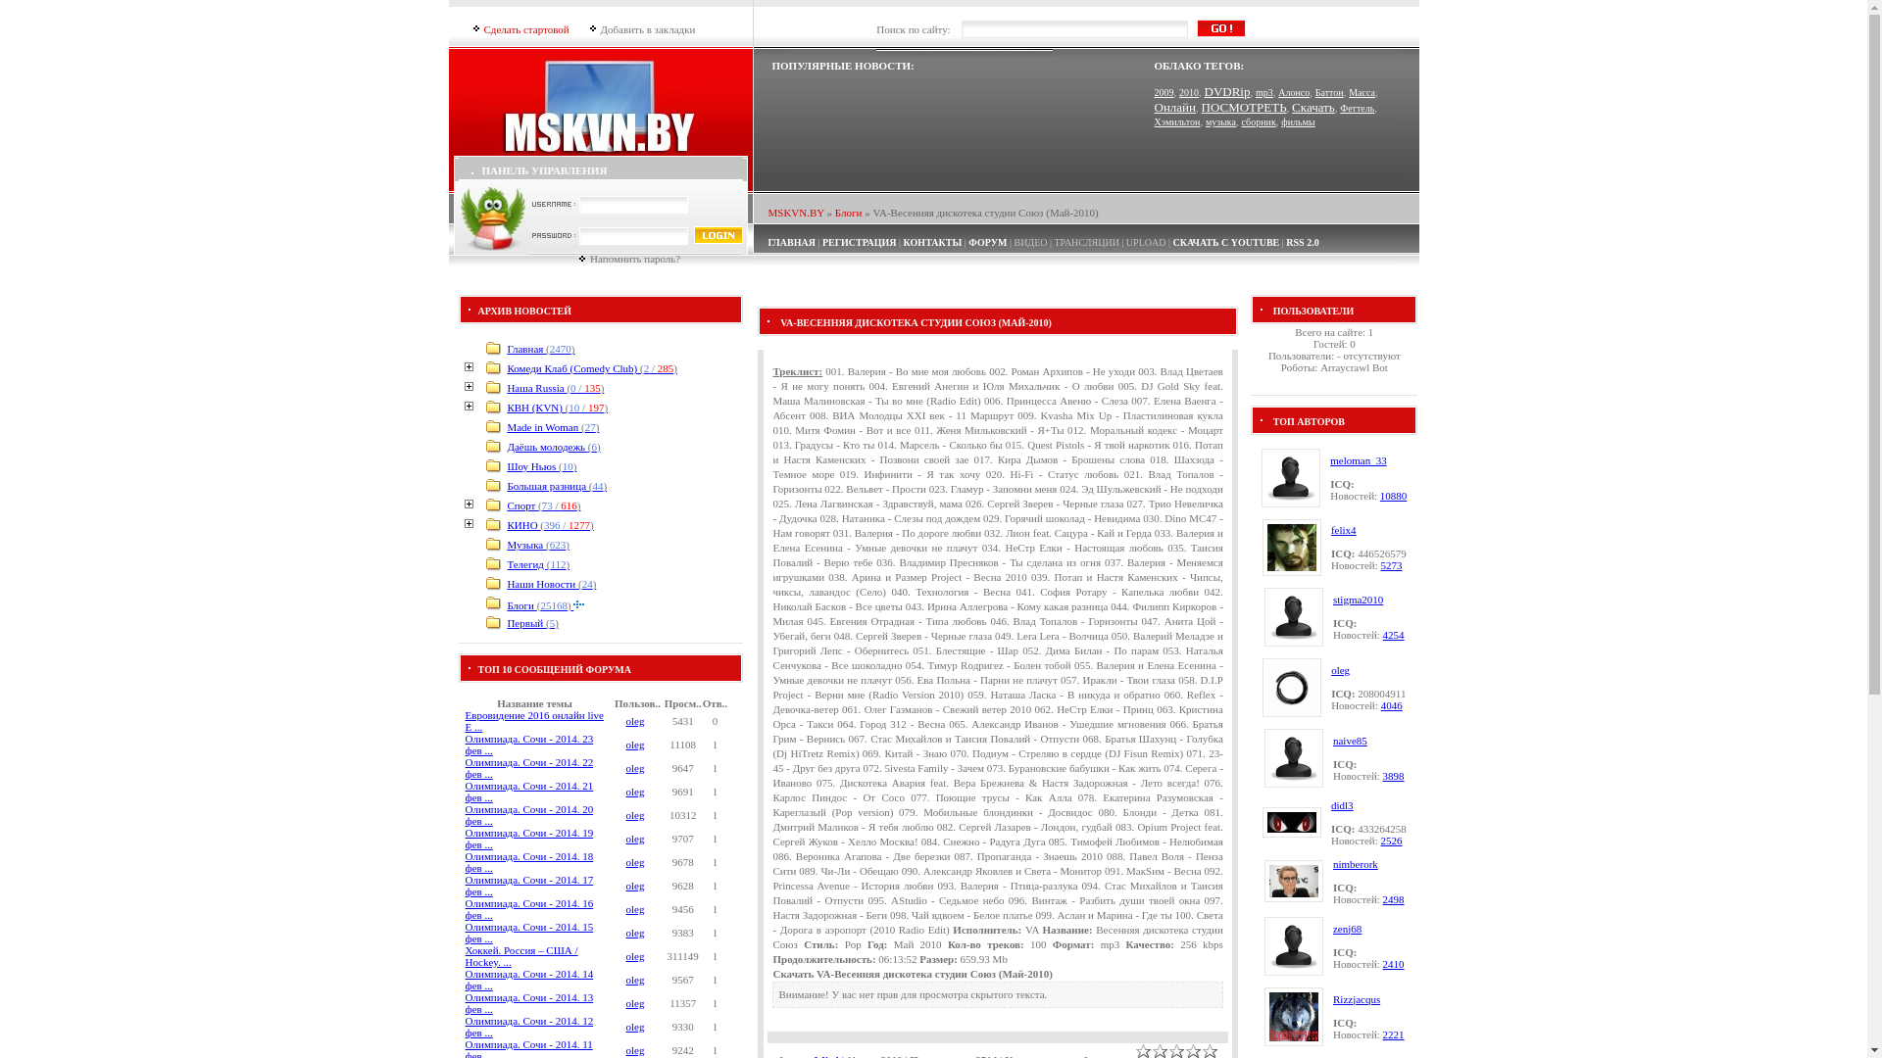  I want to click on MSKVN.BY, so click(796, 213).